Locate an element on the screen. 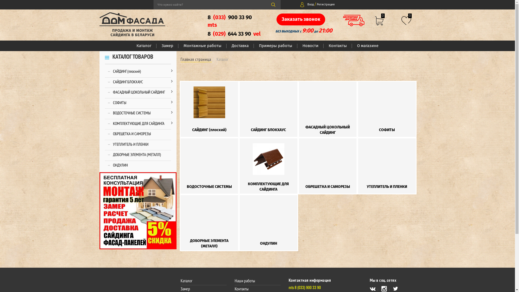 The image size is (519, 292). 8  (029)  644 33 90  vel is located at coordinates (235, 39).